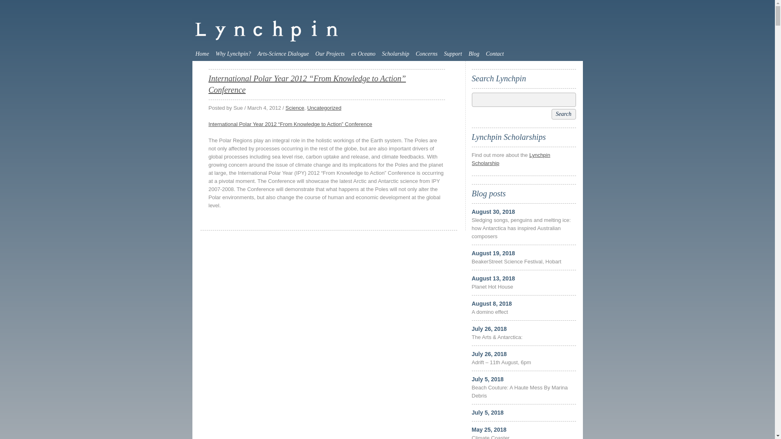 The image size is (781, 439). What do you see at coordinates (233, 54) in the screenshot?
I see `Why Lynchpin?` at bounding box center [233, 54].